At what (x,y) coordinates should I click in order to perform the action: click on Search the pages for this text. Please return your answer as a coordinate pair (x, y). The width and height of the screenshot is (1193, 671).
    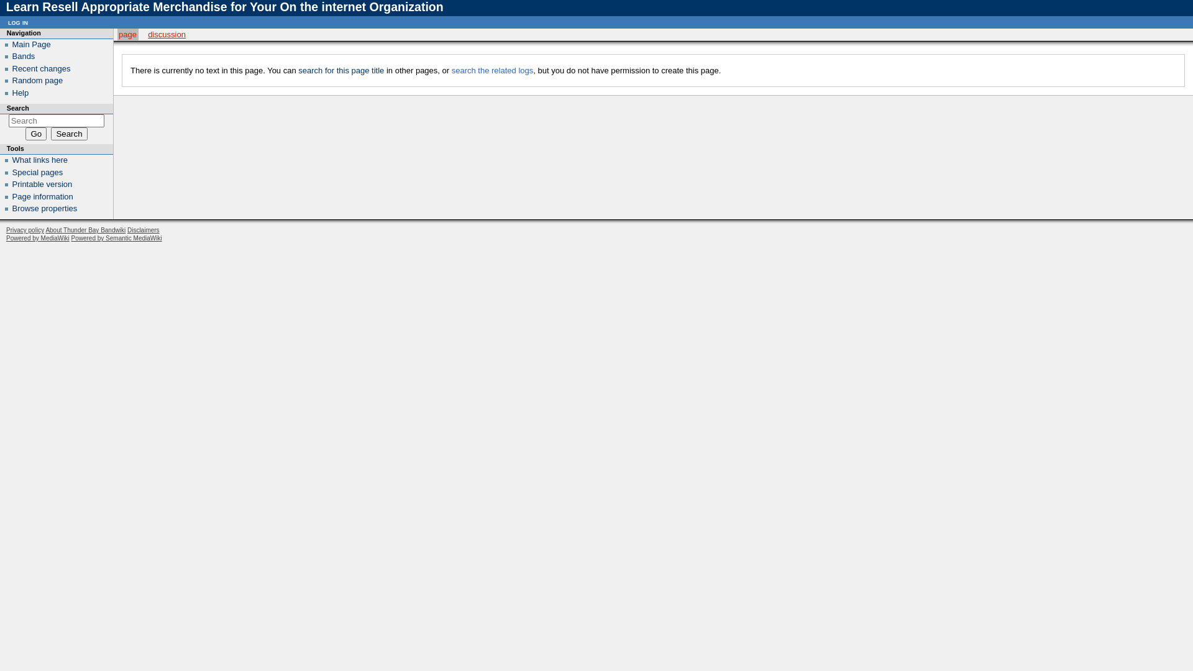
    Looking at the image, I should click on (69, 134).